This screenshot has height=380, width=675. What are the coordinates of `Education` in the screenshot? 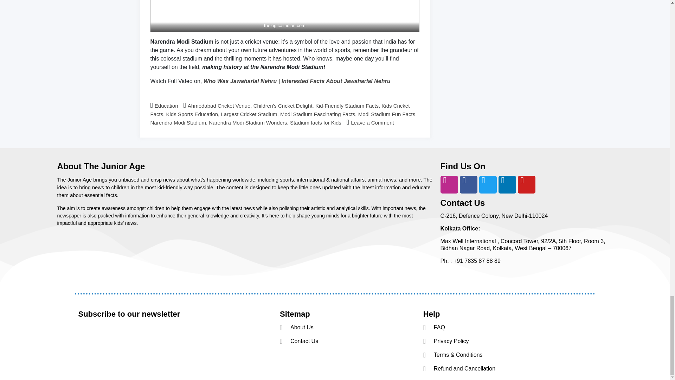 It's located at (166, 106).